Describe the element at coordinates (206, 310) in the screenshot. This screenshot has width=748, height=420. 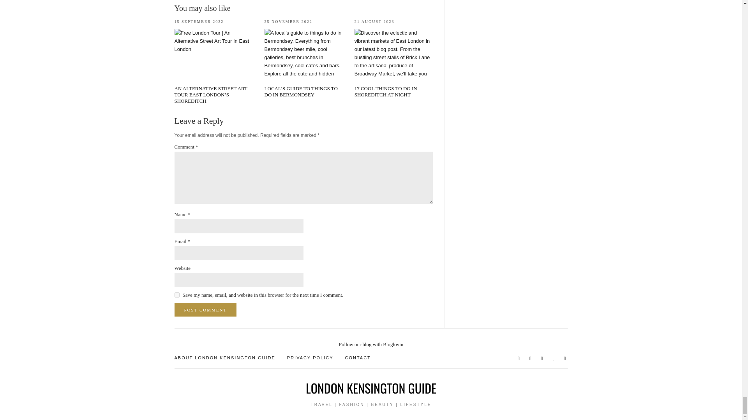
I see `Post Comment` at that location.